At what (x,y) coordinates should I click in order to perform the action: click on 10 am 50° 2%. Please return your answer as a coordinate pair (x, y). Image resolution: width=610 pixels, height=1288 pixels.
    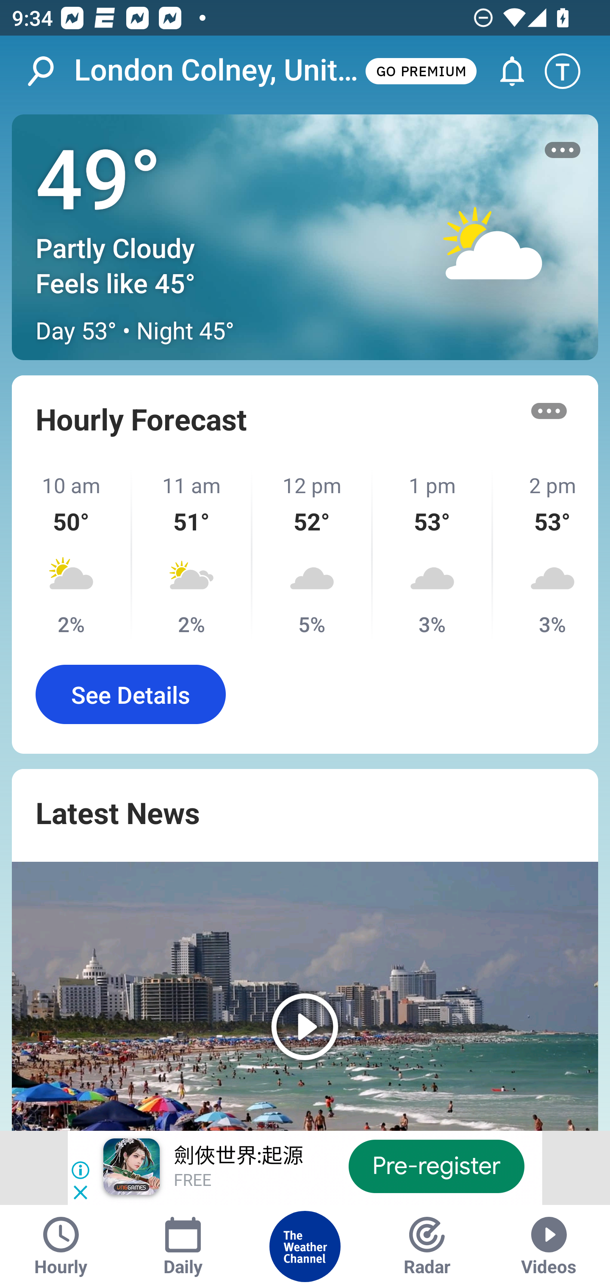
    Looking at the image, I should click on (72, 554).